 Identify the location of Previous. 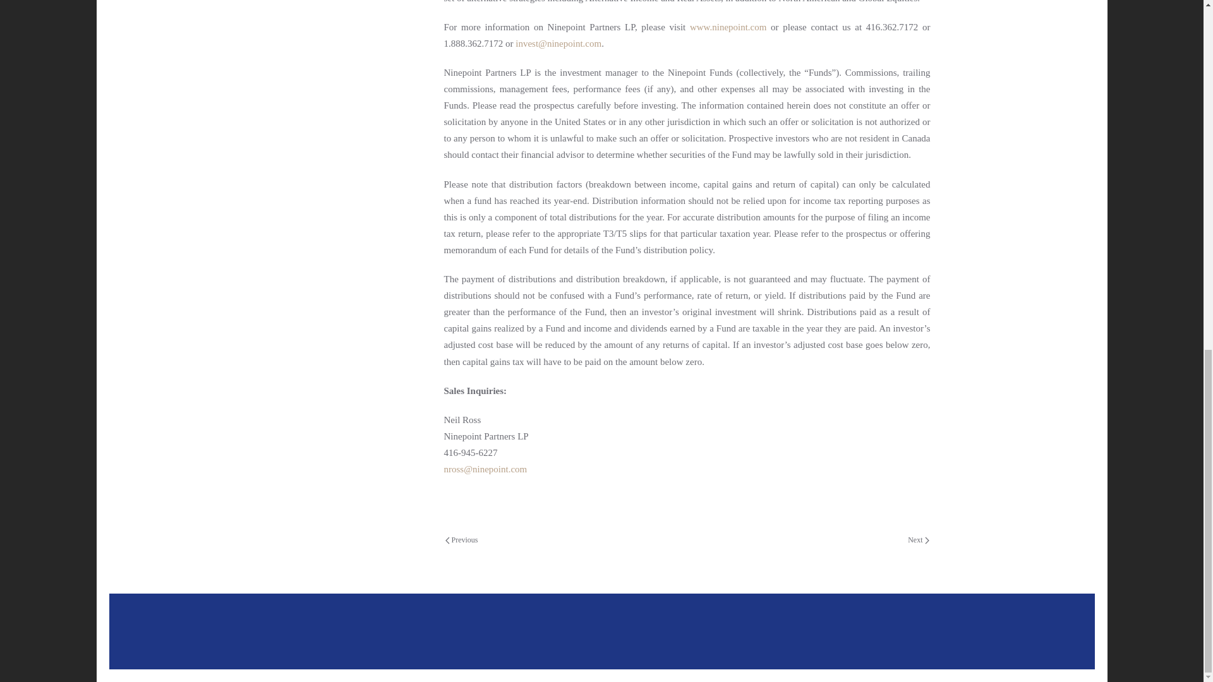
(461, 541).